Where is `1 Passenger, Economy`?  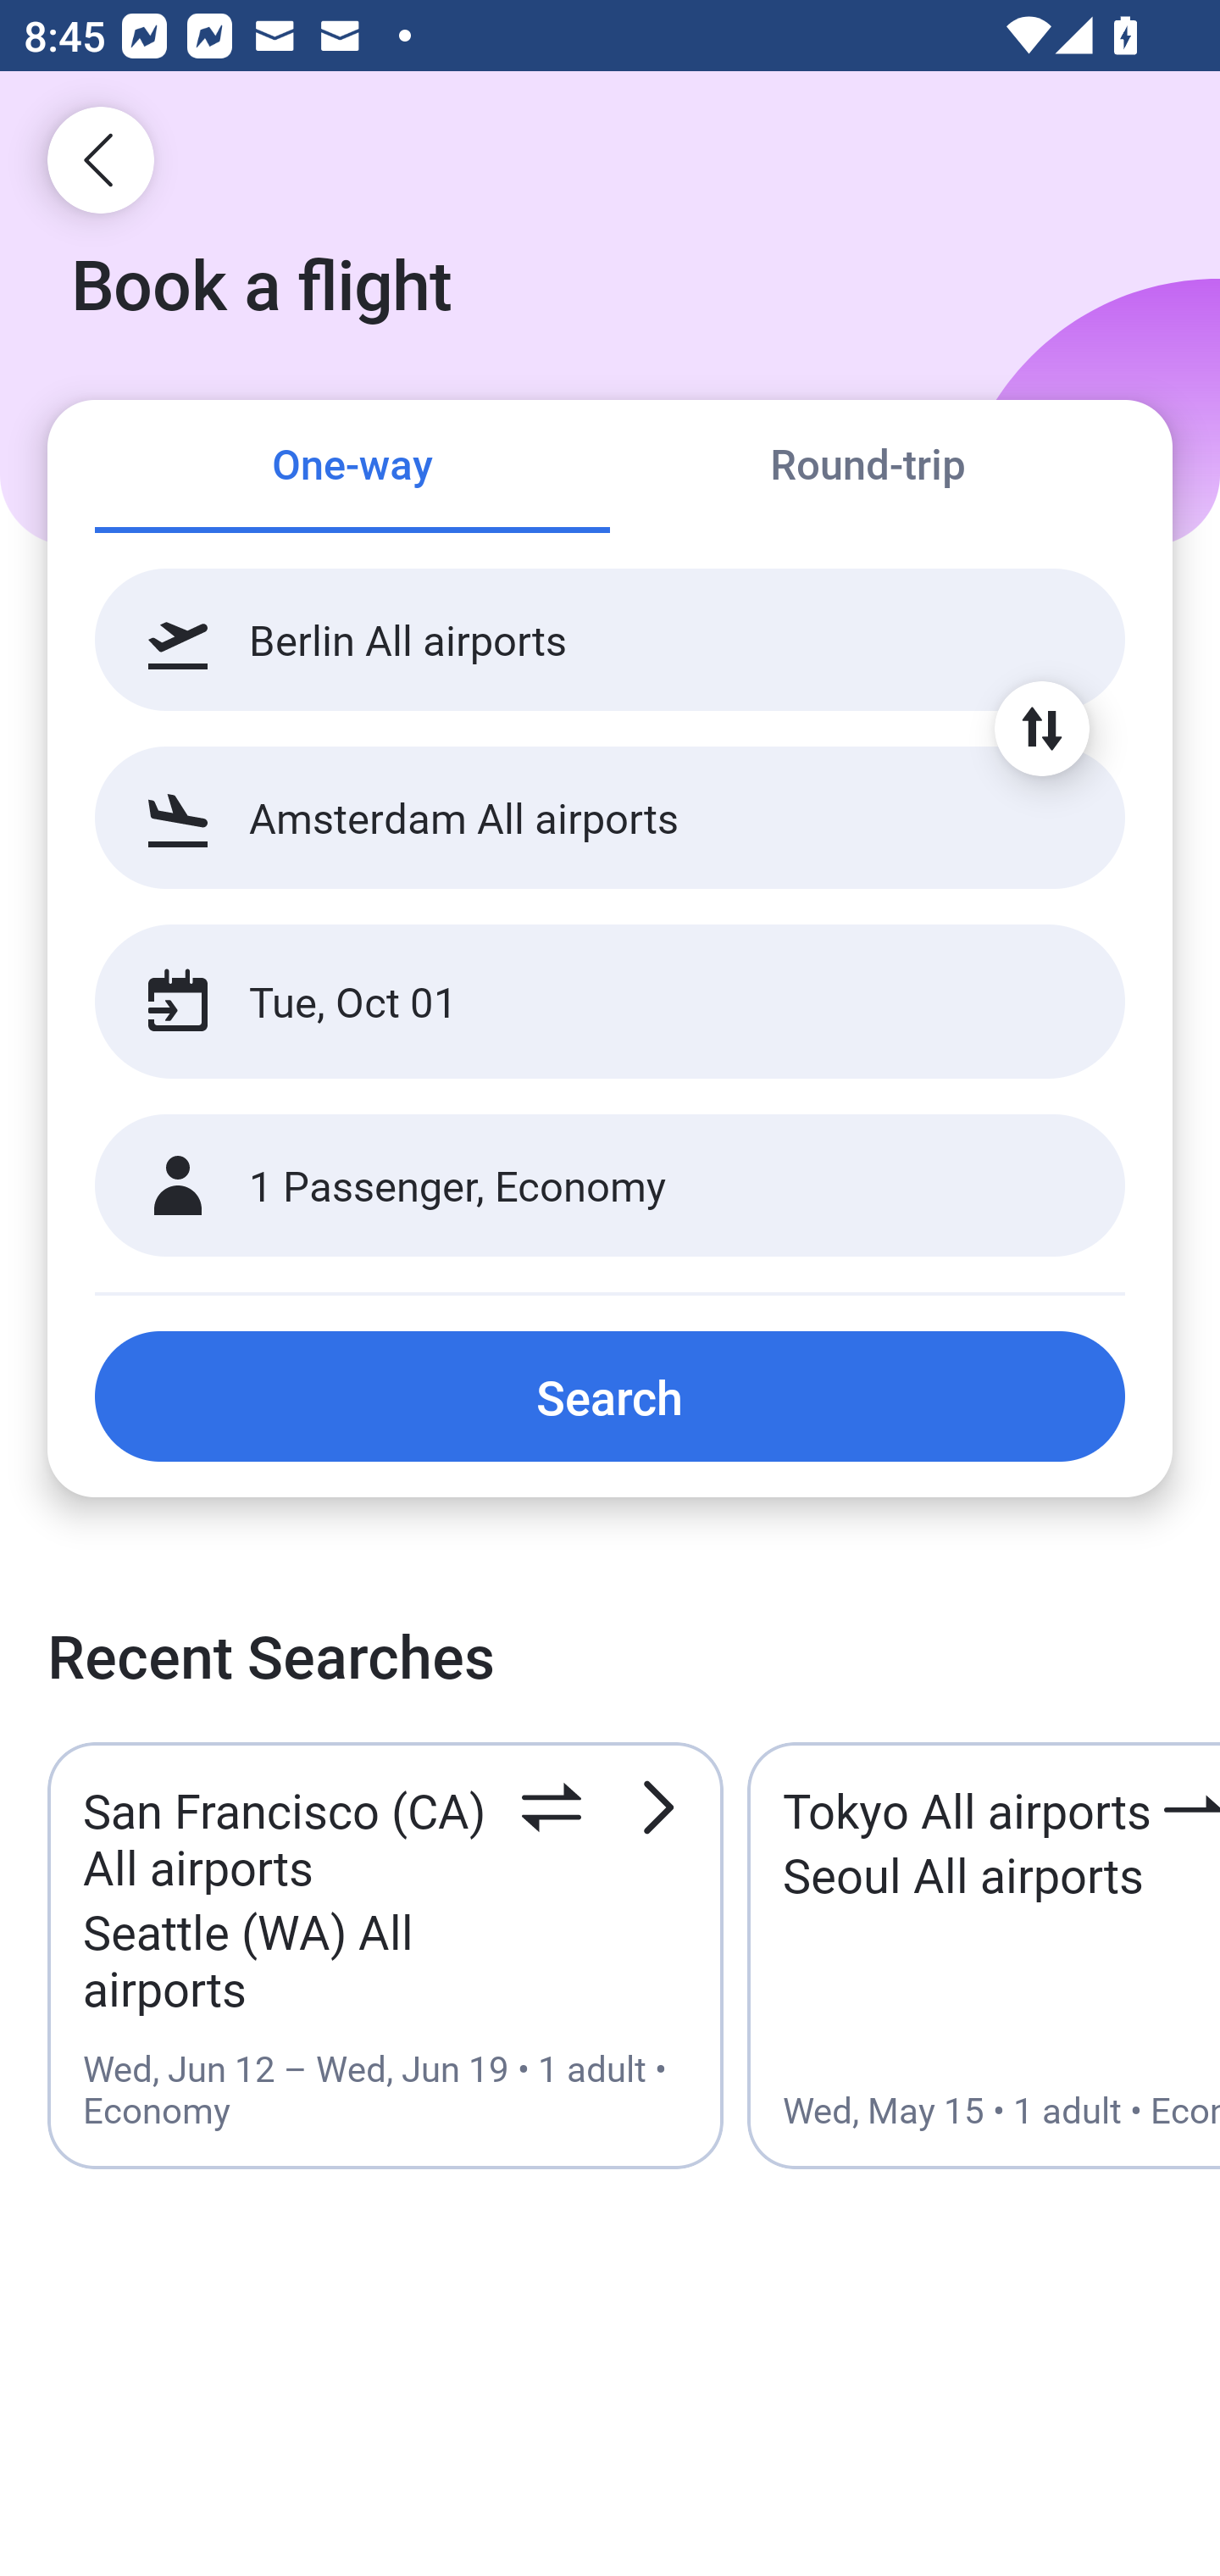 1 Passenger, Economy is located at coordinates (610, 1186).